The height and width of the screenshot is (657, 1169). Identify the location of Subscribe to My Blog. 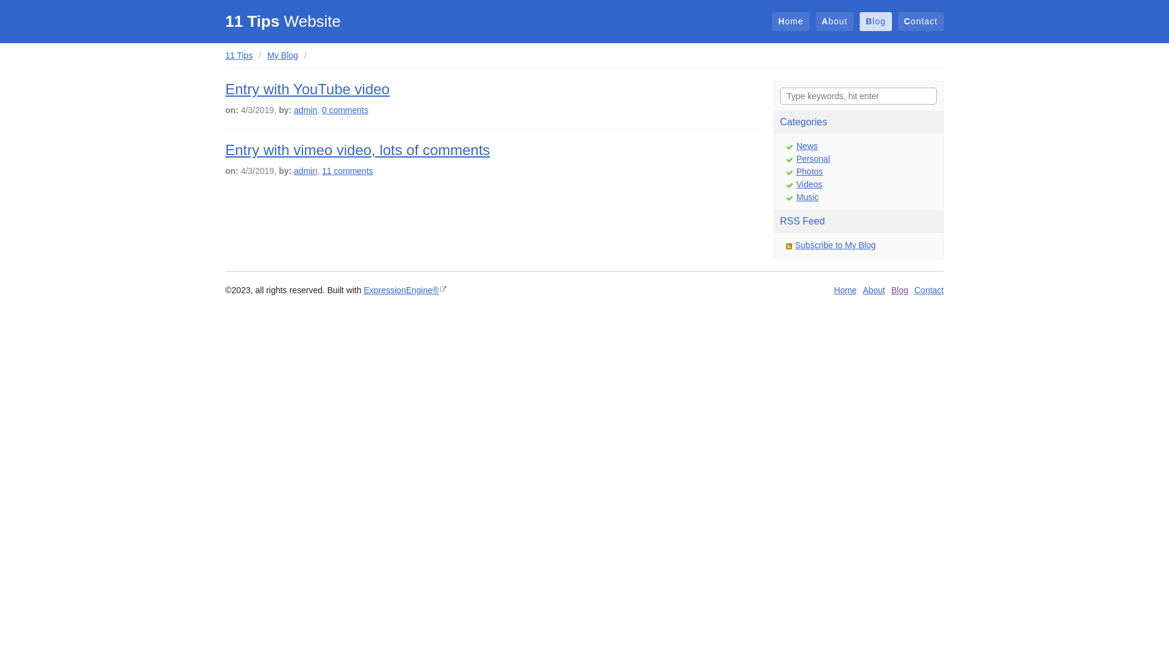
(835, 245).